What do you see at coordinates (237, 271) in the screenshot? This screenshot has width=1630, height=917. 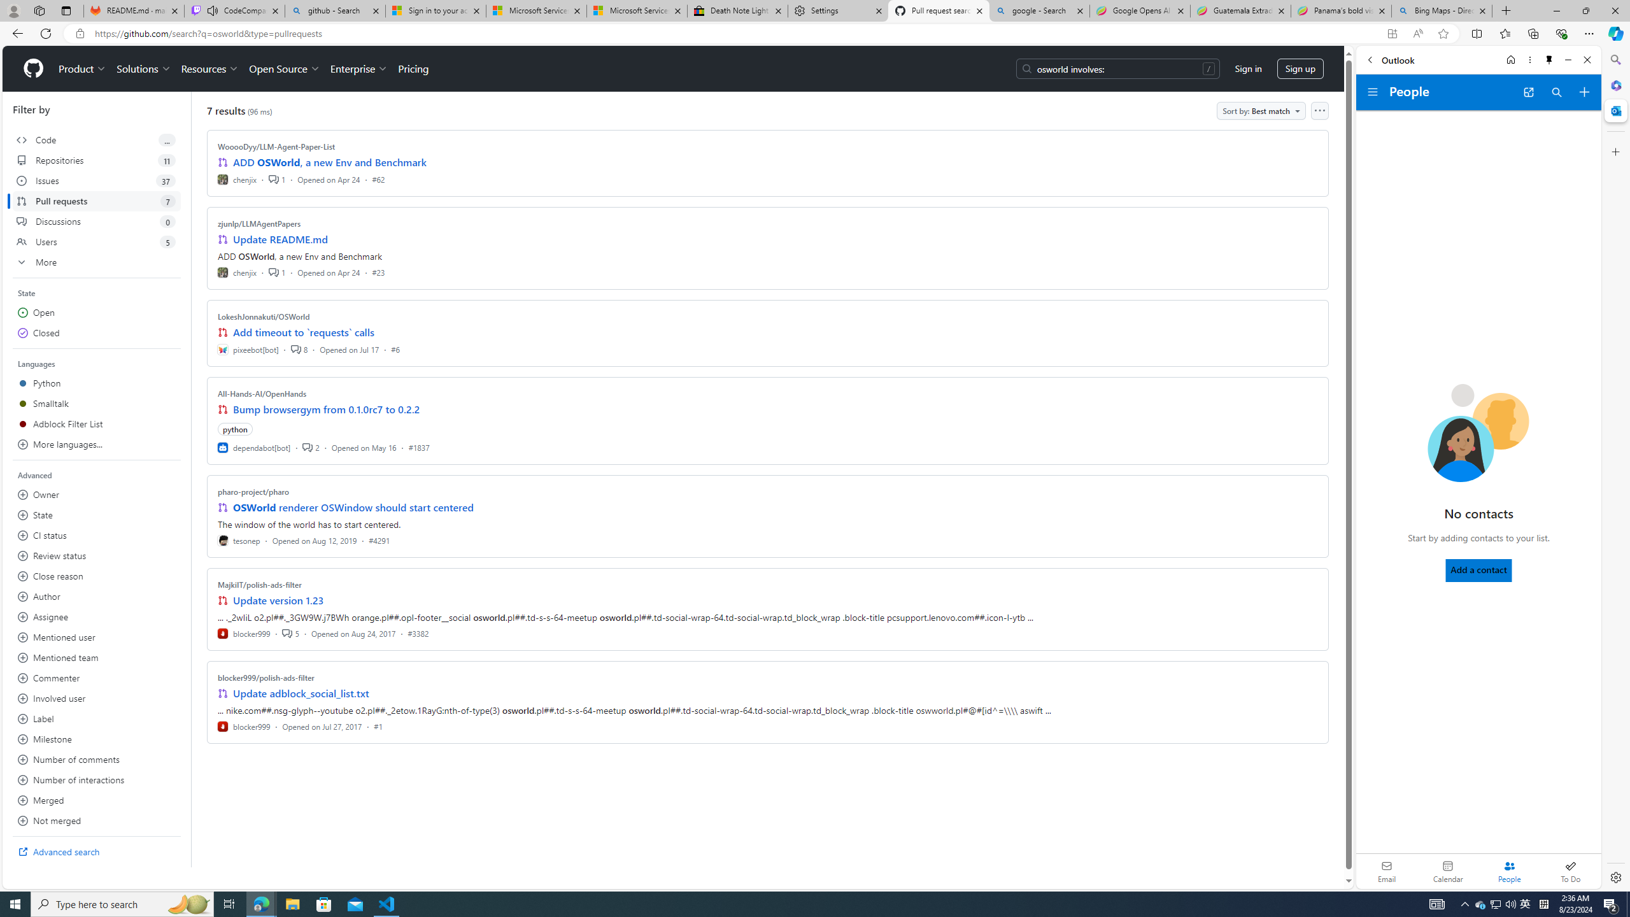 I see `chenjix` at bounding box center [237, 271].